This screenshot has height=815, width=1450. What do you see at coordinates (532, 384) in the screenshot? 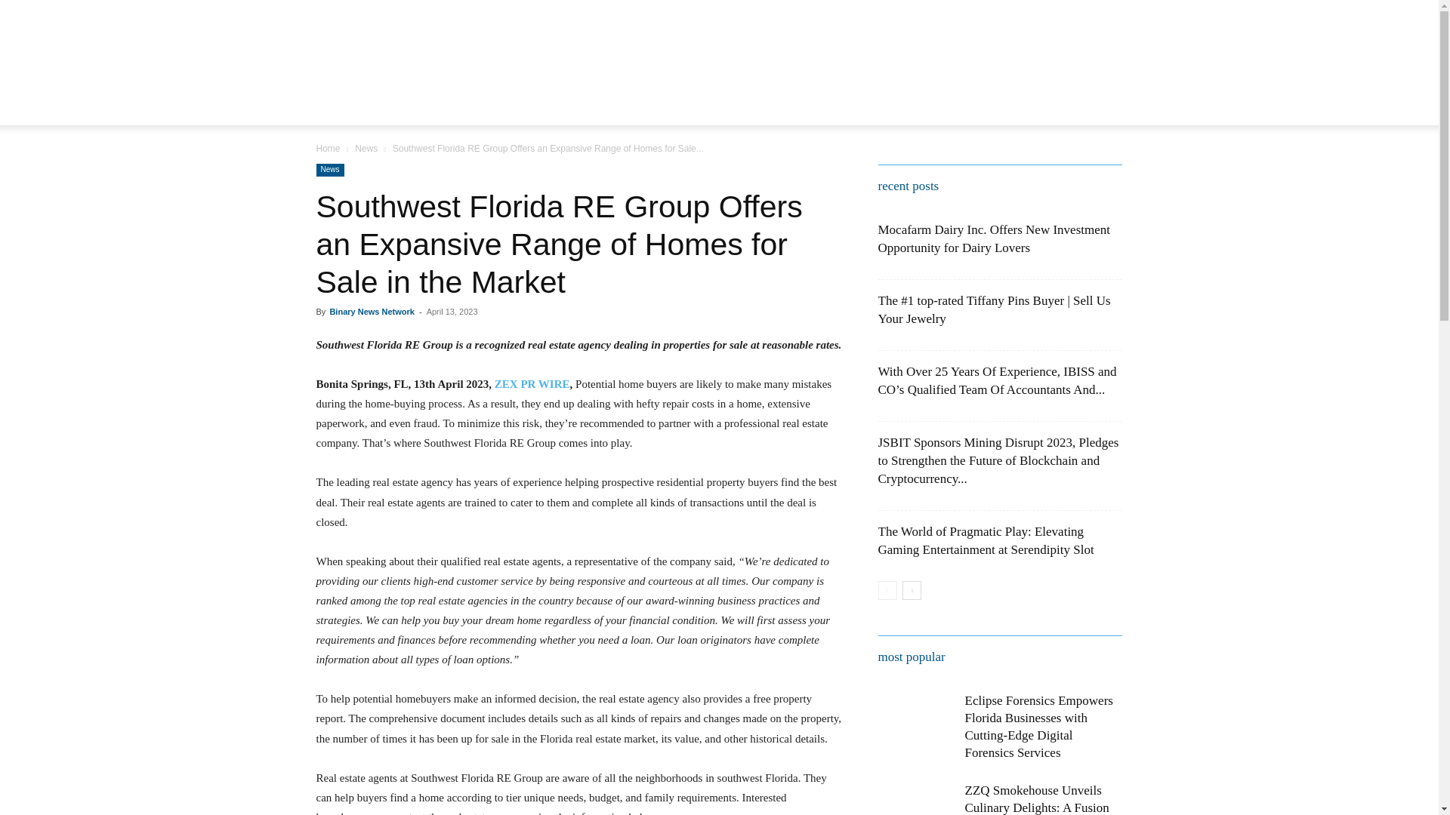
I see `ZEX PR WIRE` at bounding box center [532, 384].